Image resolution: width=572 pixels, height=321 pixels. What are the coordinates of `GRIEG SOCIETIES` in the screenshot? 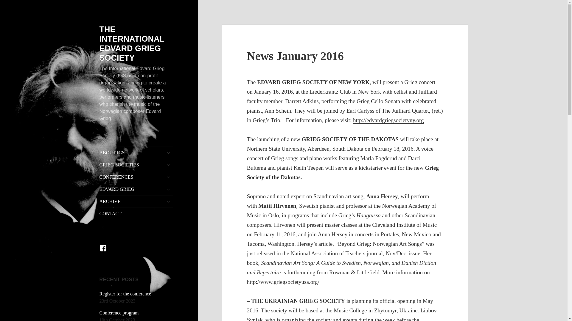 It's located at (136, 165).